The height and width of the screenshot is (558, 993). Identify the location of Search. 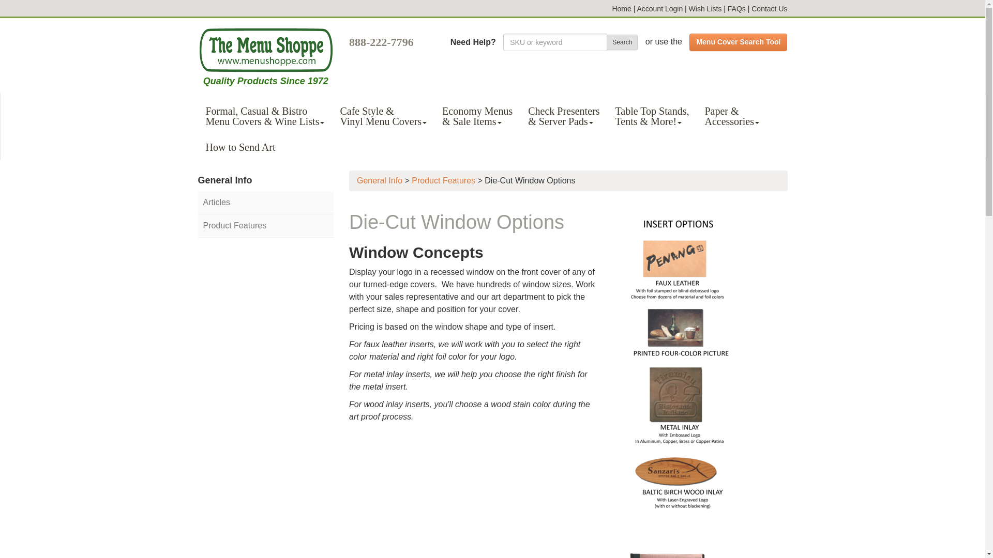
(622, 42).